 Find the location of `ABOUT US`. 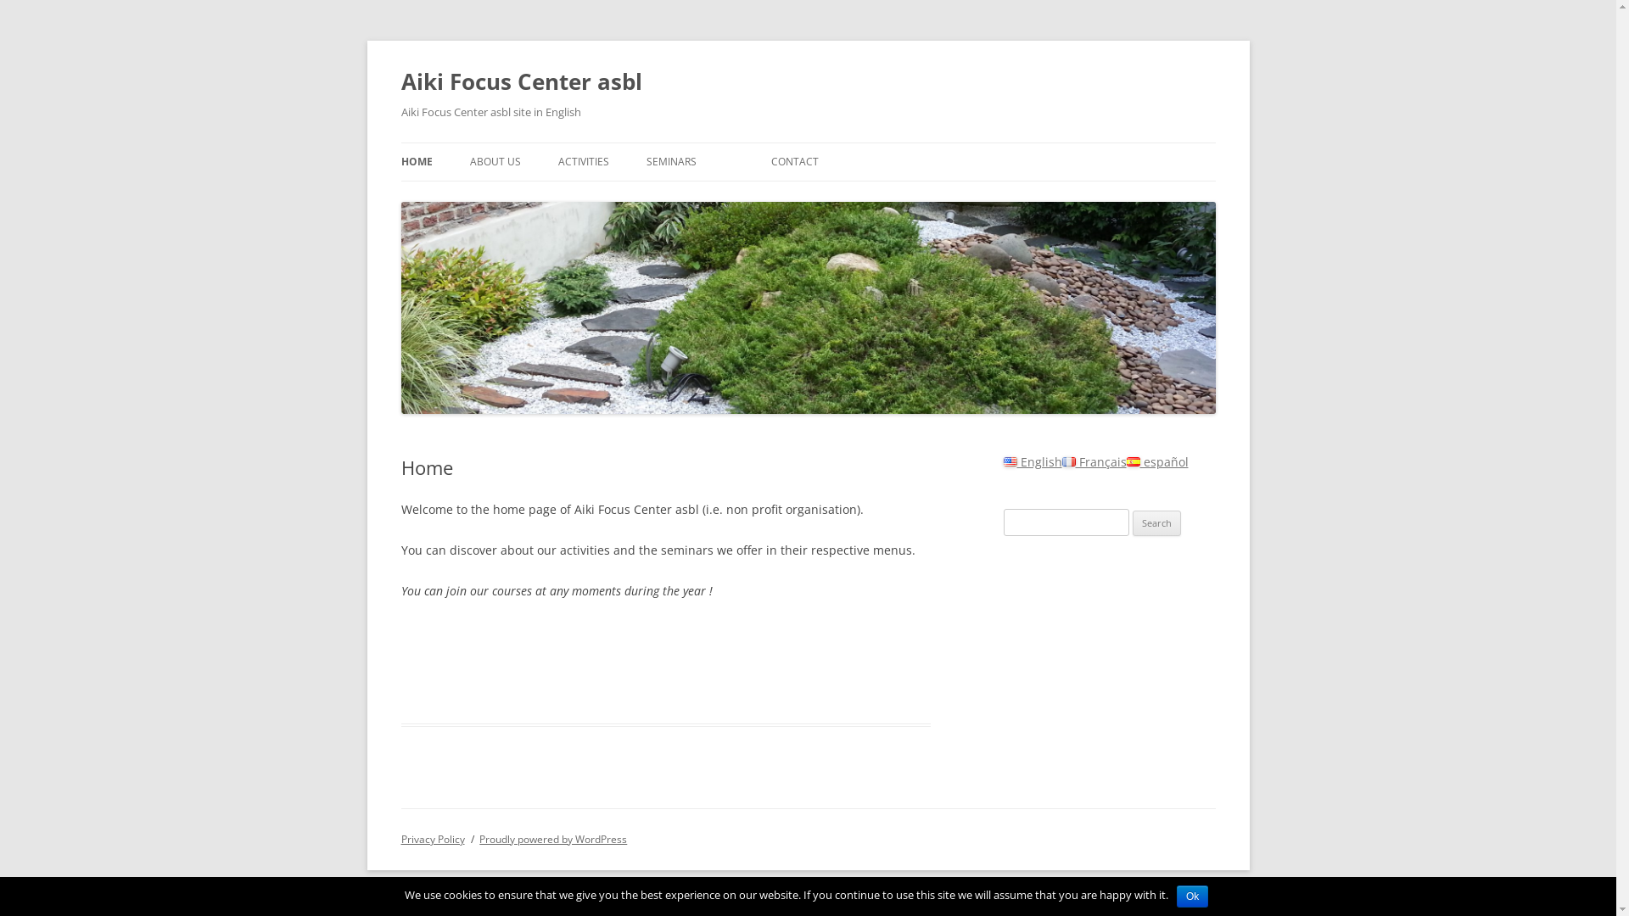

ABOUT US is located at coordinates (495, 162).